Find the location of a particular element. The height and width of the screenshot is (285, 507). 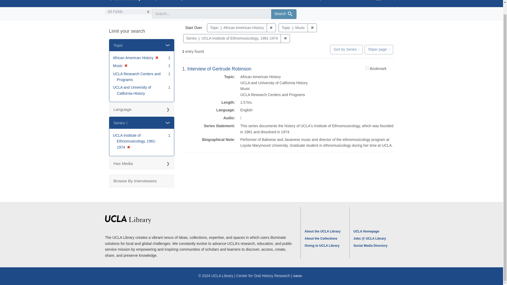

Collections is located at coordinates (302, 3).